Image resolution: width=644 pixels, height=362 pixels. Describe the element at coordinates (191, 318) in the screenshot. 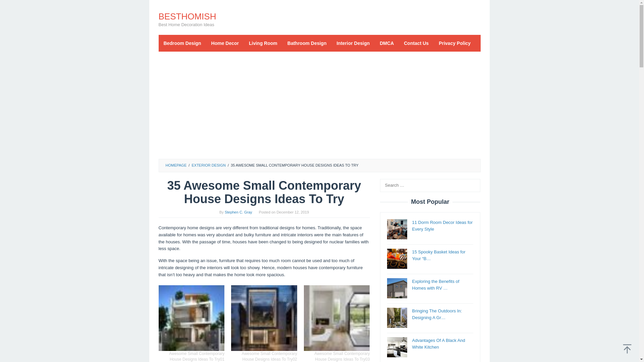

I see `Awesome Small Contemporary House Designs Ideas To Try01` at that location.